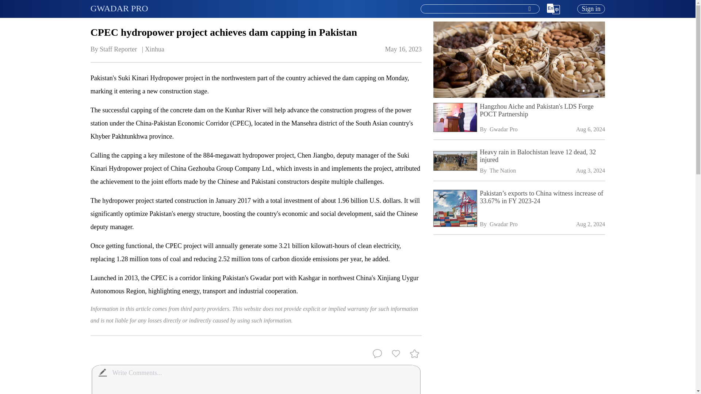 This screenshot has height=394, width=701. Describe the element at coordinates (542, 156) in the screenshot. I see `Heavy rain in Balochistan leave 12 dead, 32 injured` at that location.